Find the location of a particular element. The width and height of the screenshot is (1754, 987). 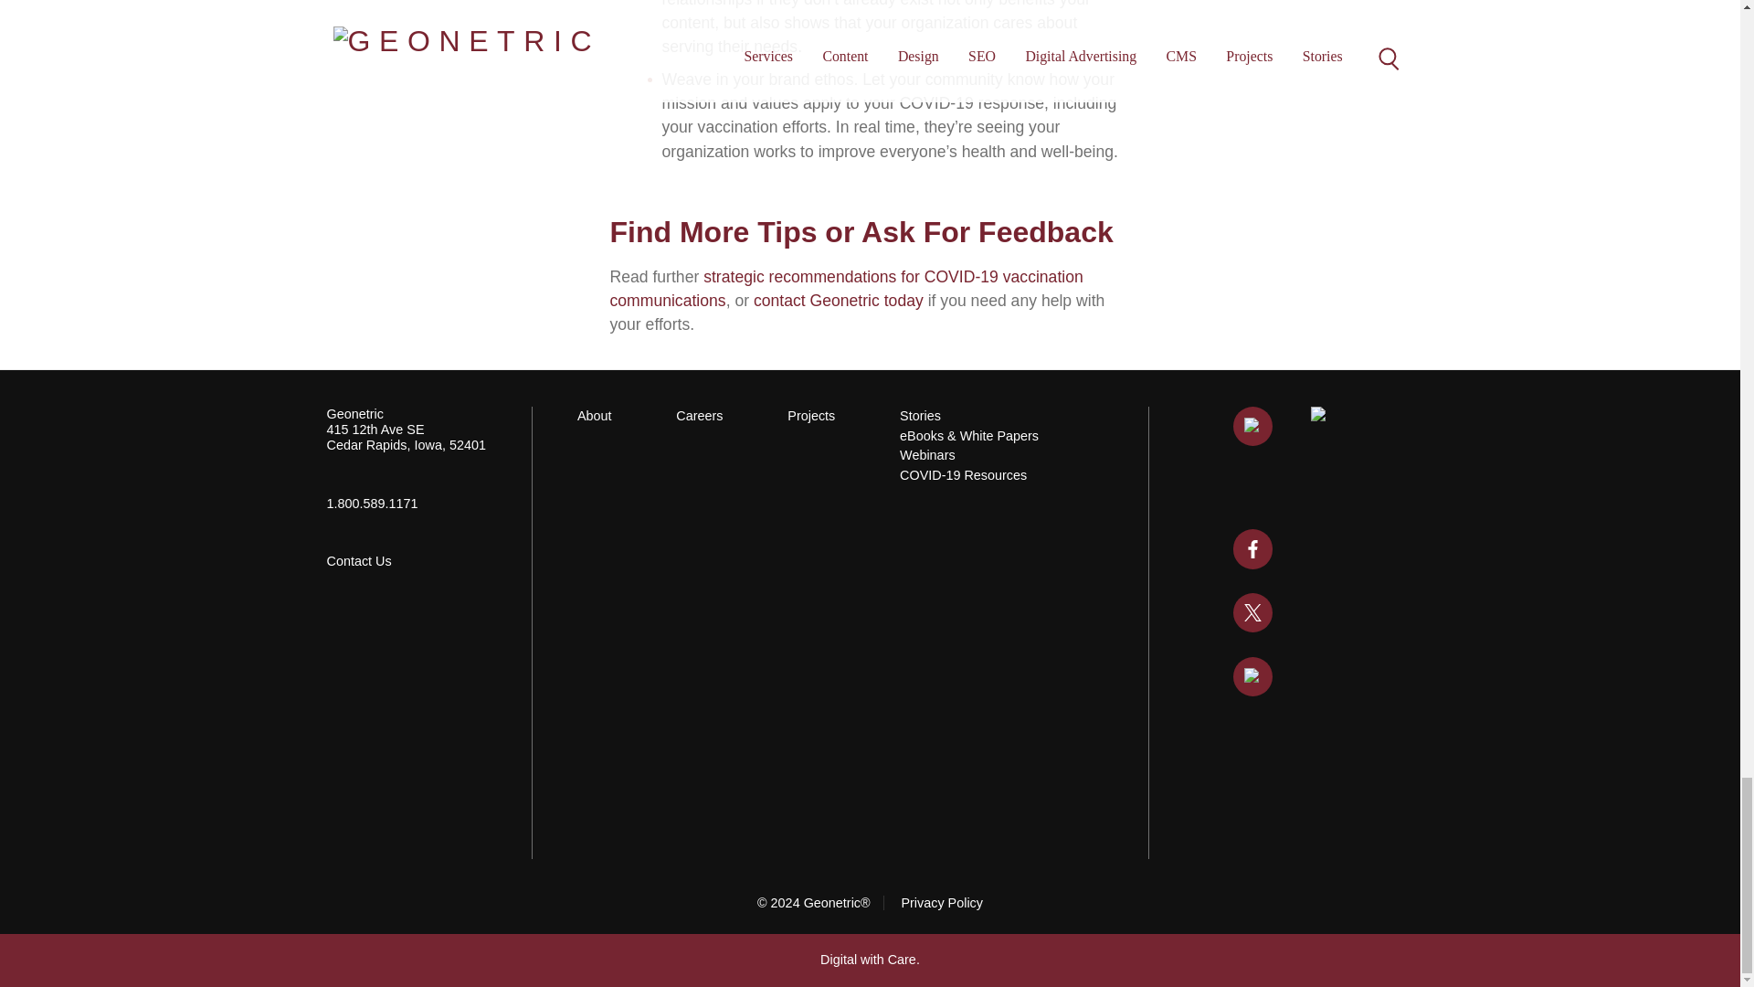

Follow us on Instagram is located at coordinates (1252, 676).